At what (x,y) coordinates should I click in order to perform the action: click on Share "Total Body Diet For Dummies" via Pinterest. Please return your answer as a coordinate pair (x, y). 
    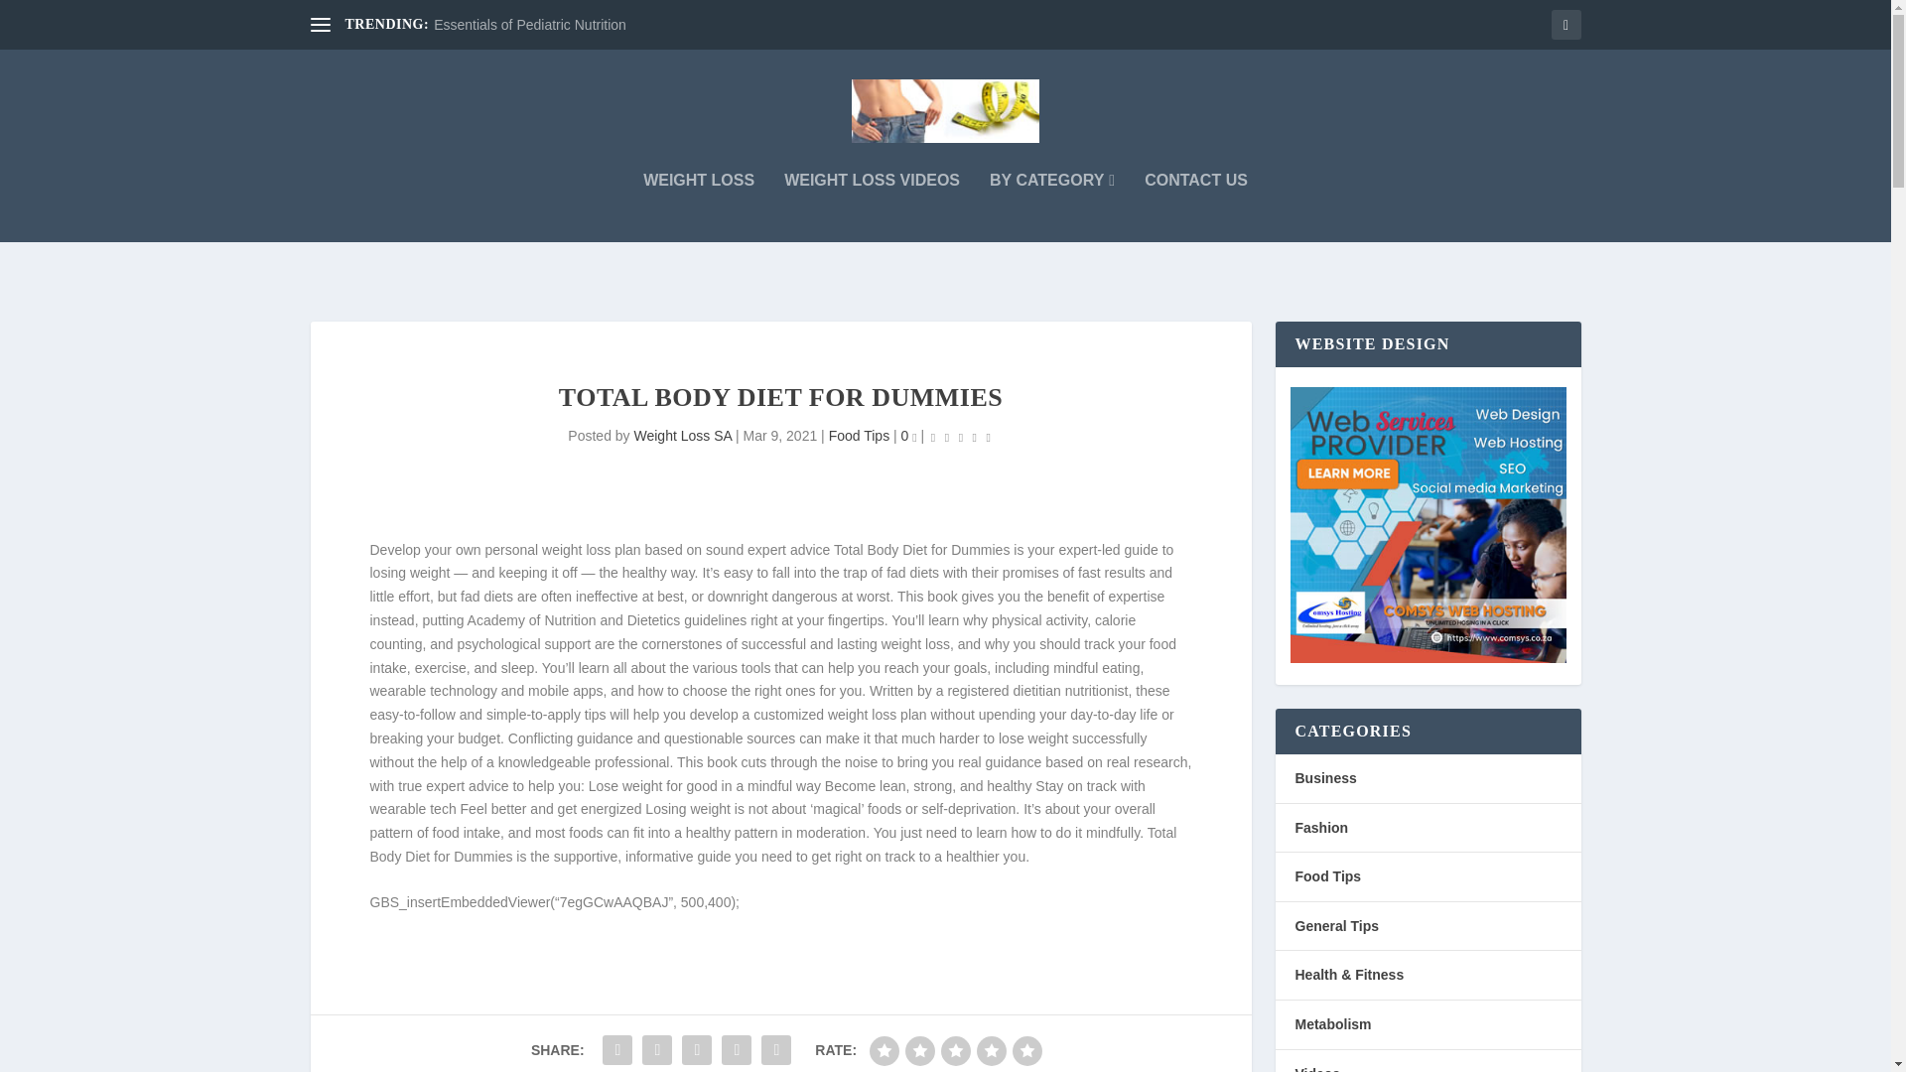
    Looking at the image, I should click on (696, 1049).